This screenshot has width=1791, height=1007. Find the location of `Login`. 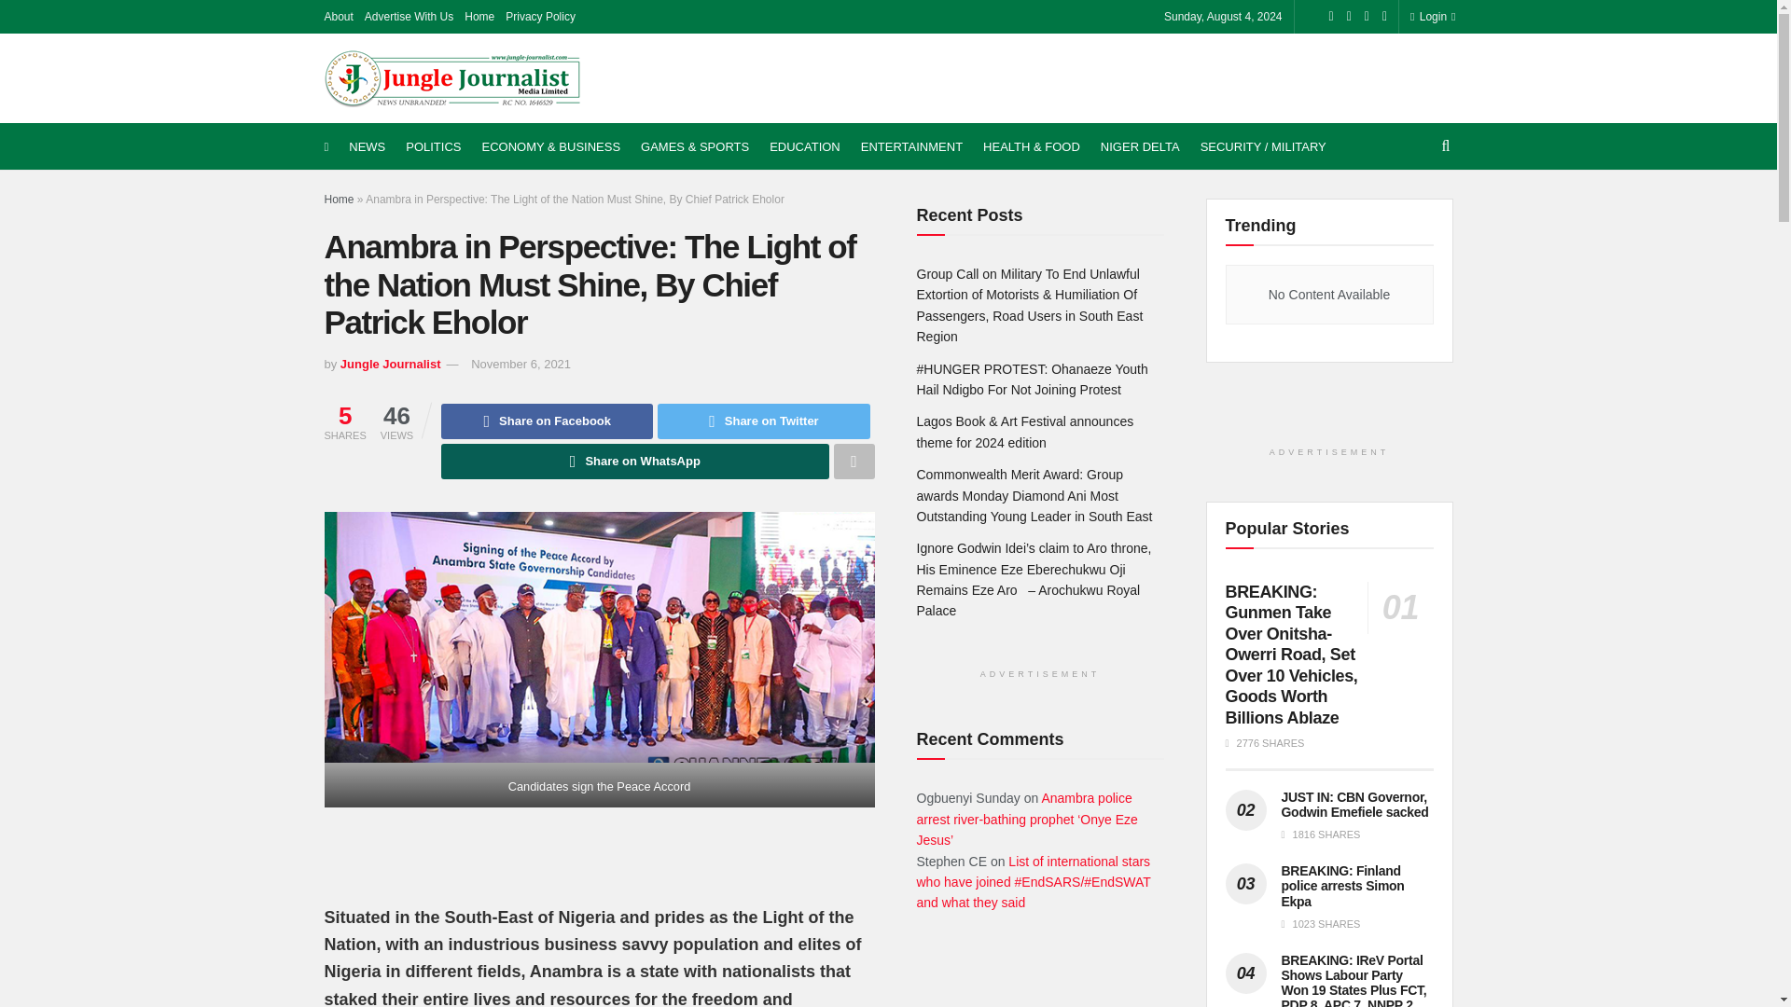

Login is located at coordinates (1429, 17).